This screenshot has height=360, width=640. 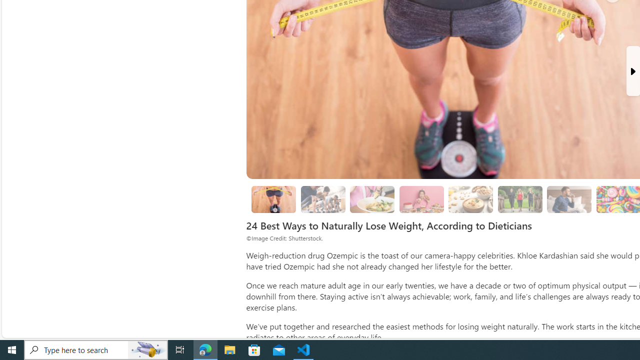 I want to click on Cherries Could Help You Drop a Few Pounds, so click(x=273, y=199).